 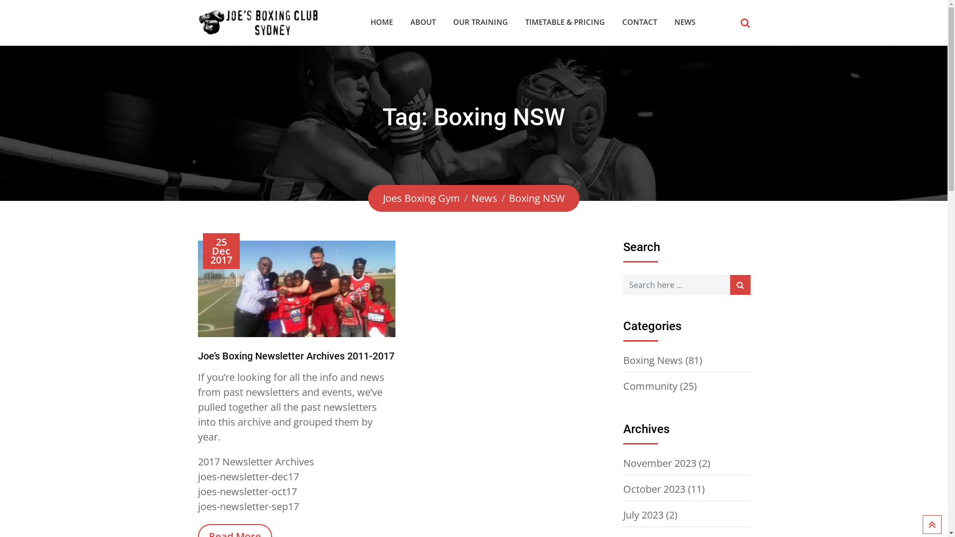 What do you see at coordinates (565, 22) in the screenshot?
I see `TIMETABLE & PRICING` at bounding box center [565, 22].